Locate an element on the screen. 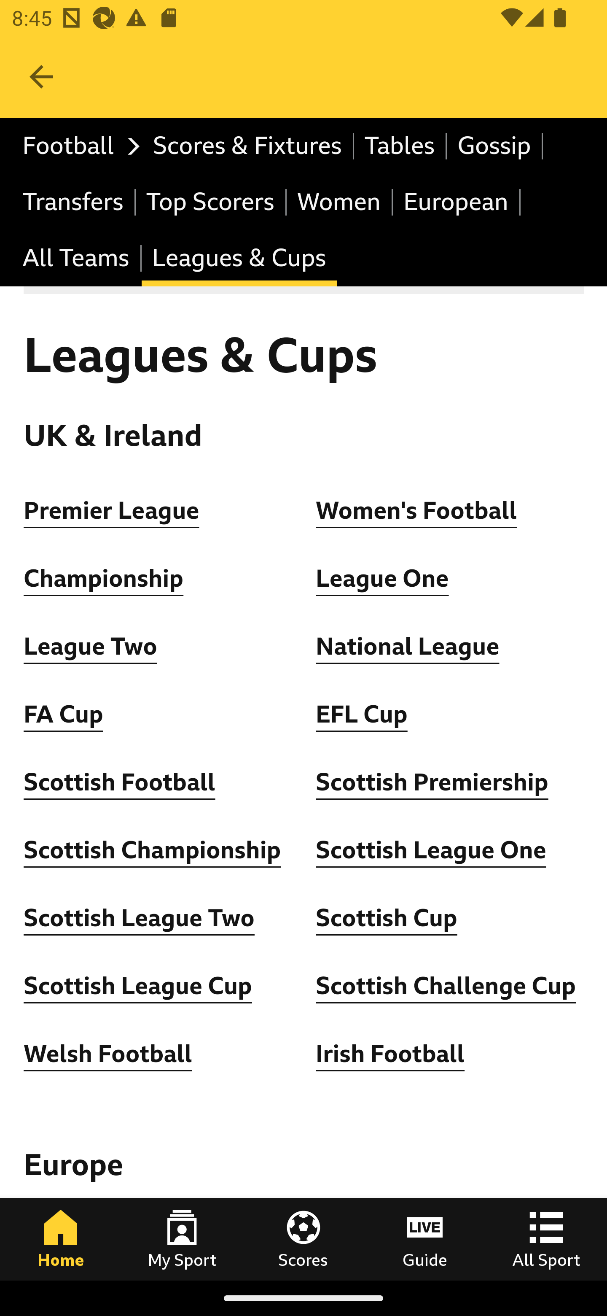 The height and width of the screenshot is (1316, 607). Welsh Football is located at coordinates (108, 1054).